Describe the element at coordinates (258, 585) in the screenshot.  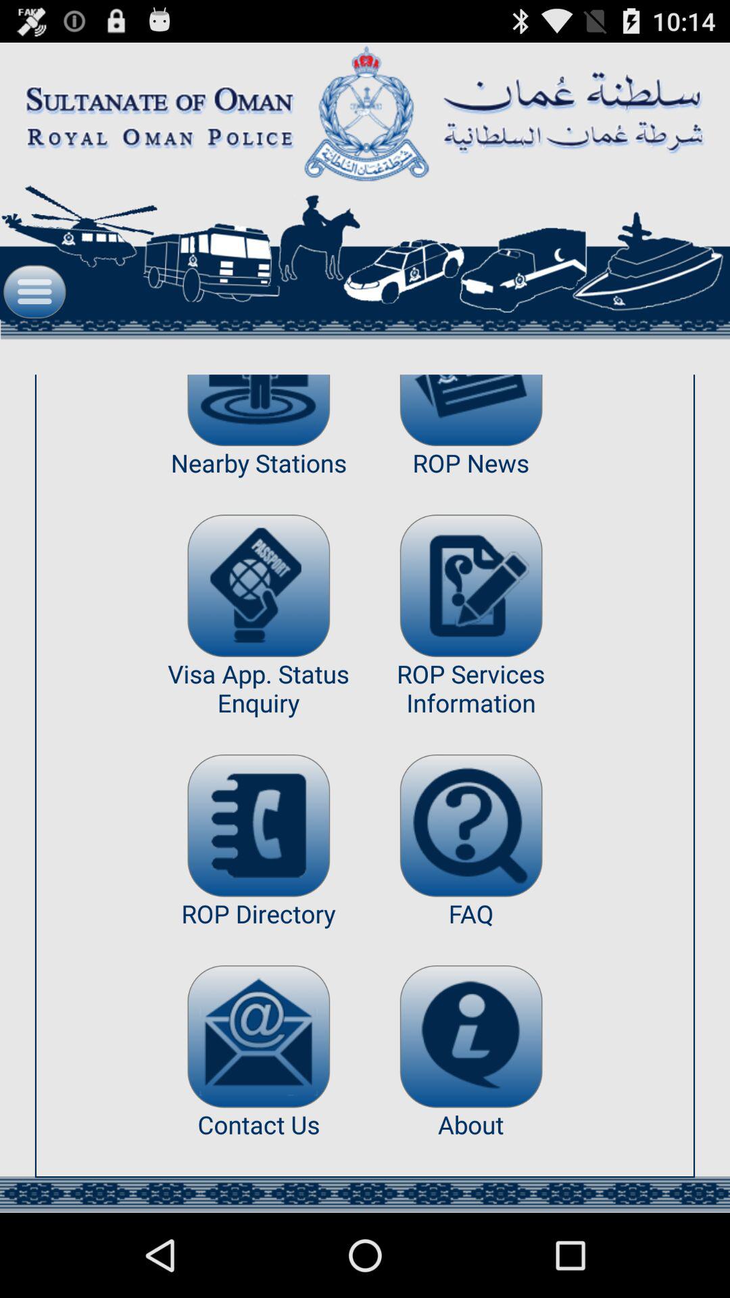
I see `select the app to the left of the rop news item` at that location.